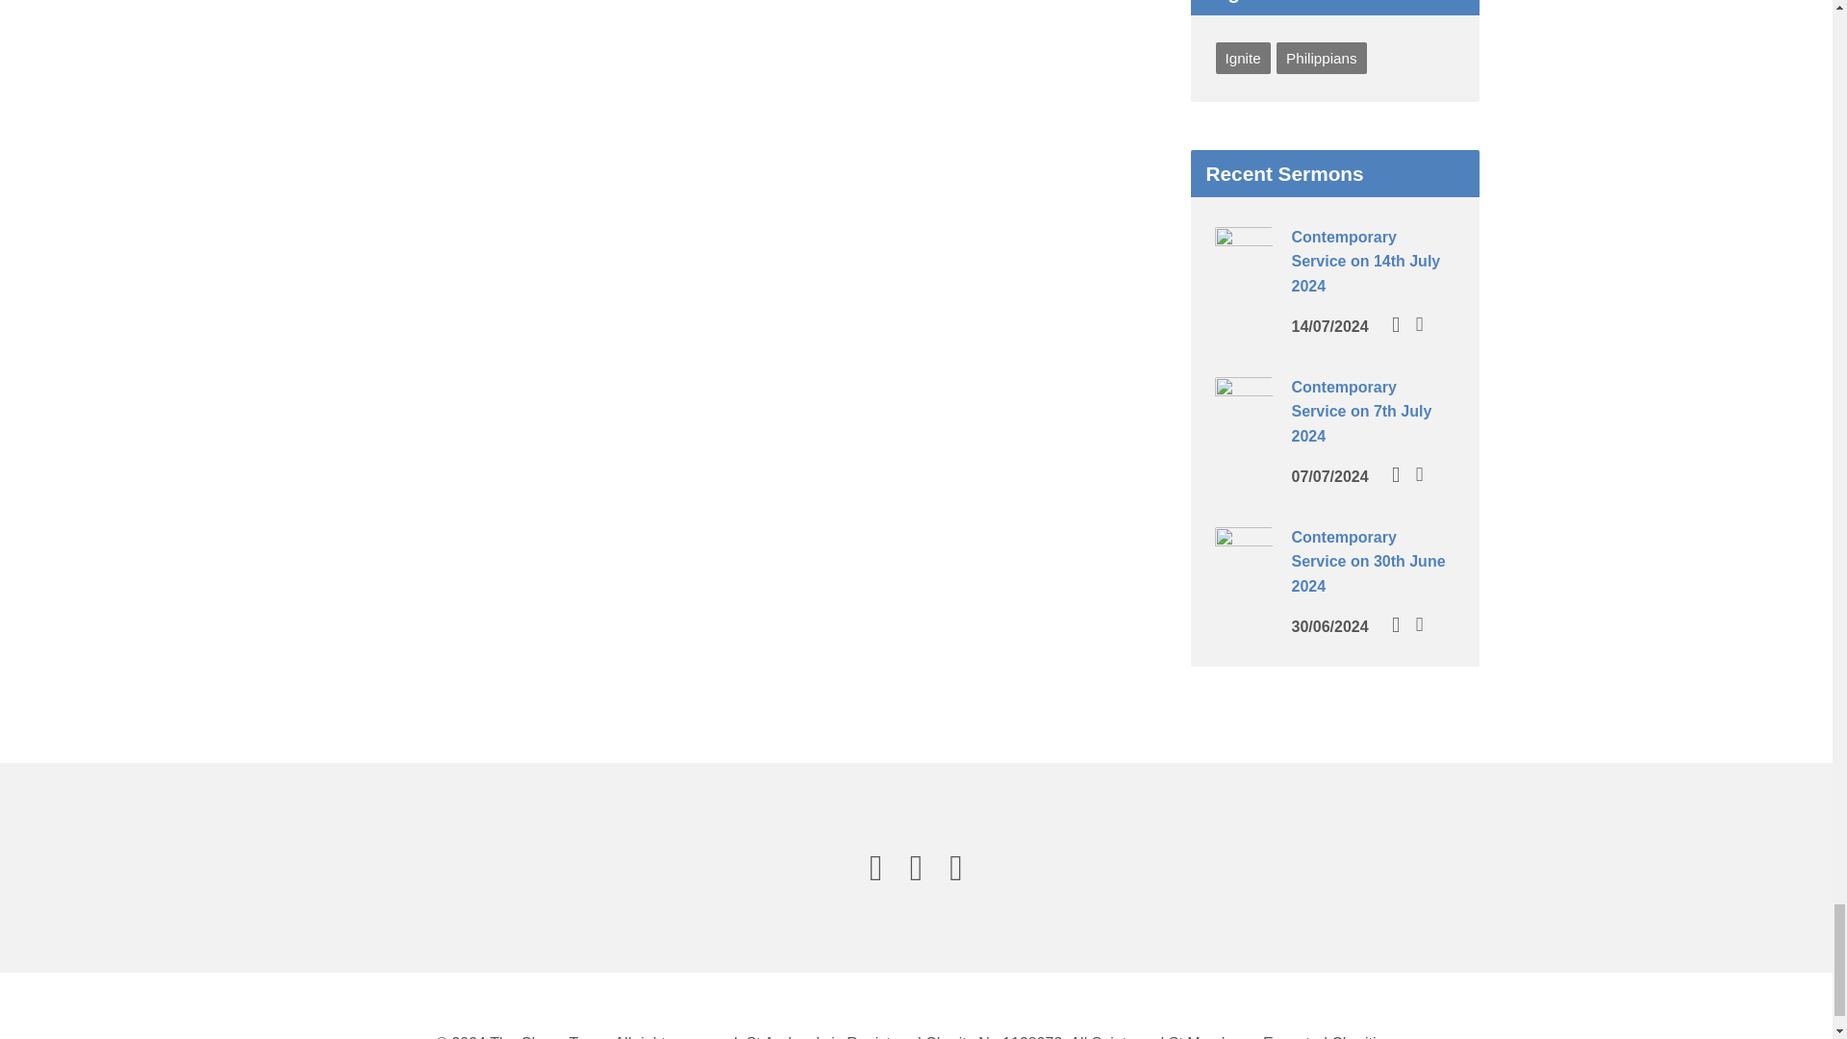 The width and height of the screenshot is (1847, 1039). Describe the element at coordinates (1366, 261) in the screenshot. I see `Contemporary Service on 14th July 2024` at that location.